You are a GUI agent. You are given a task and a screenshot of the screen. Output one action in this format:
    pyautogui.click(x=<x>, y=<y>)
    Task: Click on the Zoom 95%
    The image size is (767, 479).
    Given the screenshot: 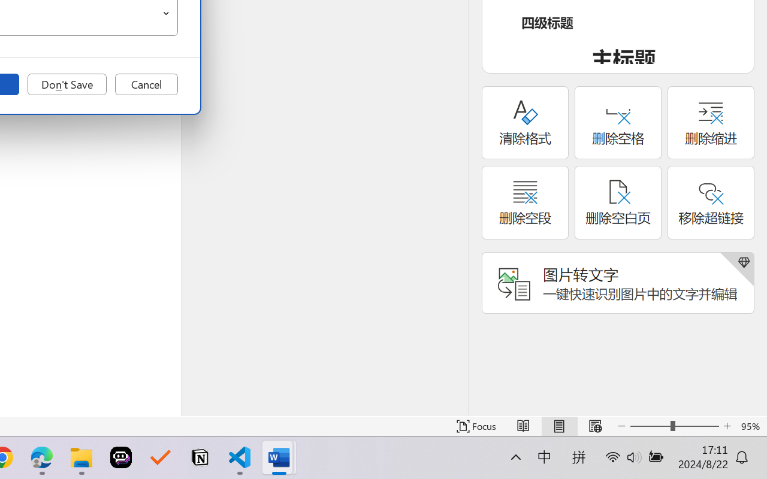 What is the action you would take?
    pyautogui.click(x=751, y=426)
    